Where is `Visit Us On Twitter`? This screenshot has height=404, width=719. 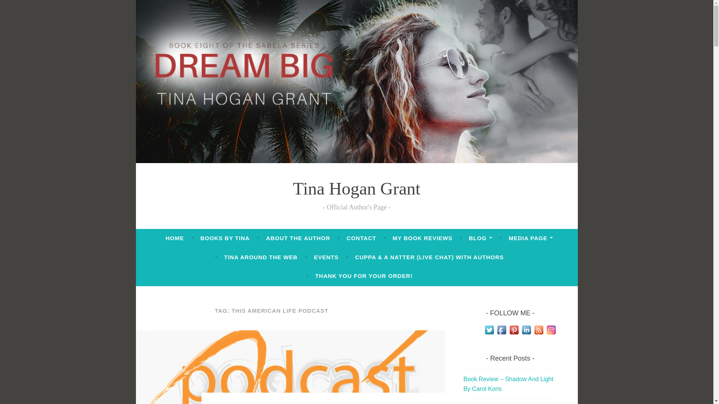
Visit Us On Twitter is located at coordinates (489, 334).